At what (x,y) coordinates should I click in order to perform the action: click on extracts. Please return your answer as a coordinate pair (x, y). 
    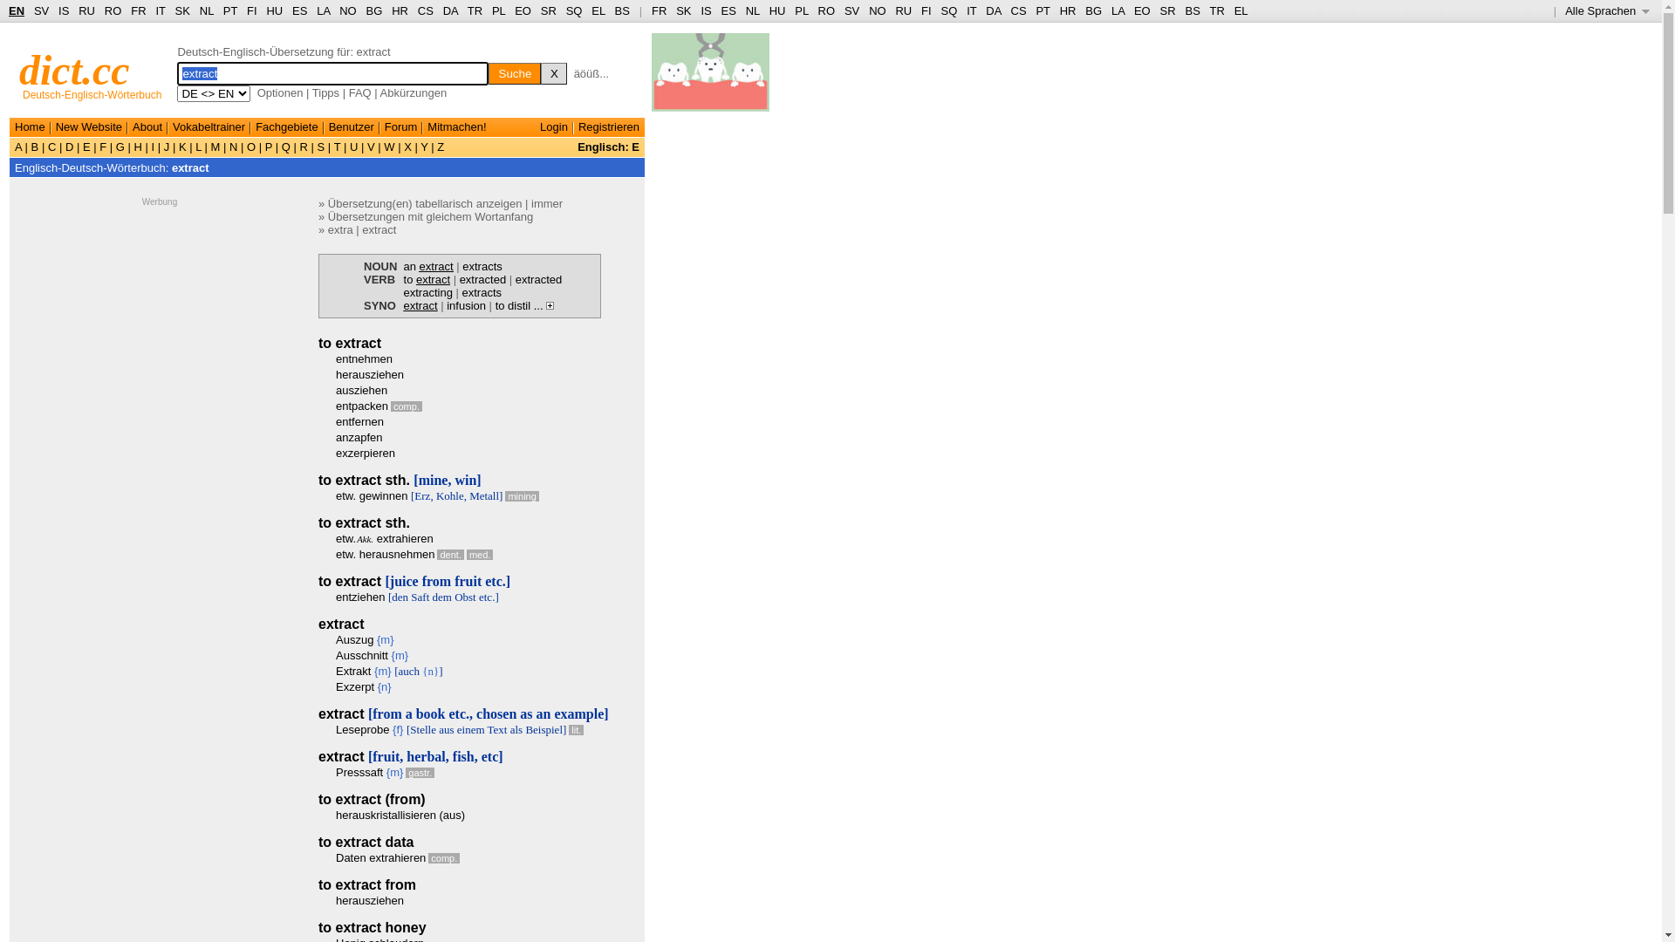
    Looking at the image, I should click on (482, 267).